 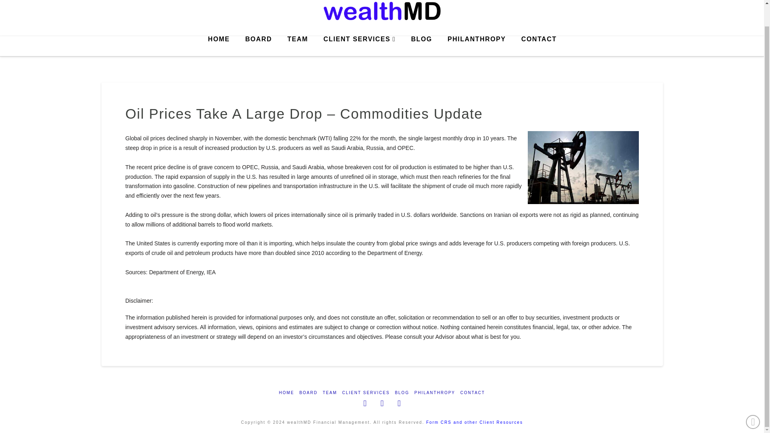 I want to click on Form CRS and other Client Resources, so click(x=474, y=422).